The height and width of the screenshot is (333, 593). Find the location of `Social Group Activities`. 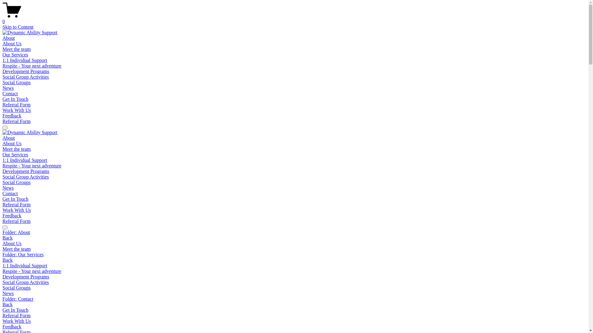

Social Group Activities is located at coordinates (26, 77).